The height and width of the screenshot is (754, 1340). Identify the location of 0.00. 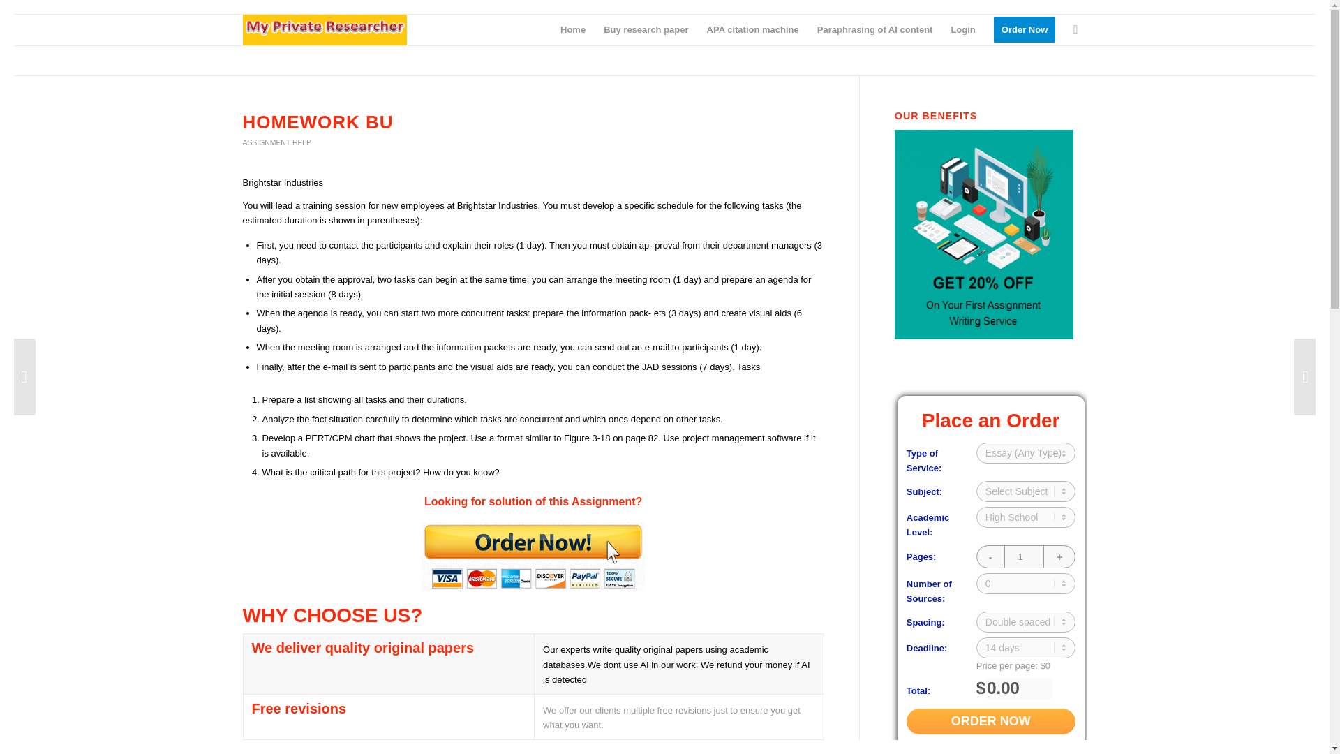
(1018, 688).